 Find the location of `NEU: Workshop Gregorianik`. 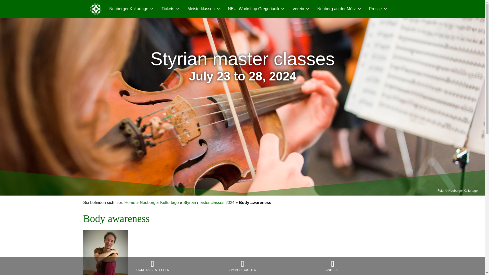

NEU: Workshop Gregorianik is located at coordinates (256, 9).